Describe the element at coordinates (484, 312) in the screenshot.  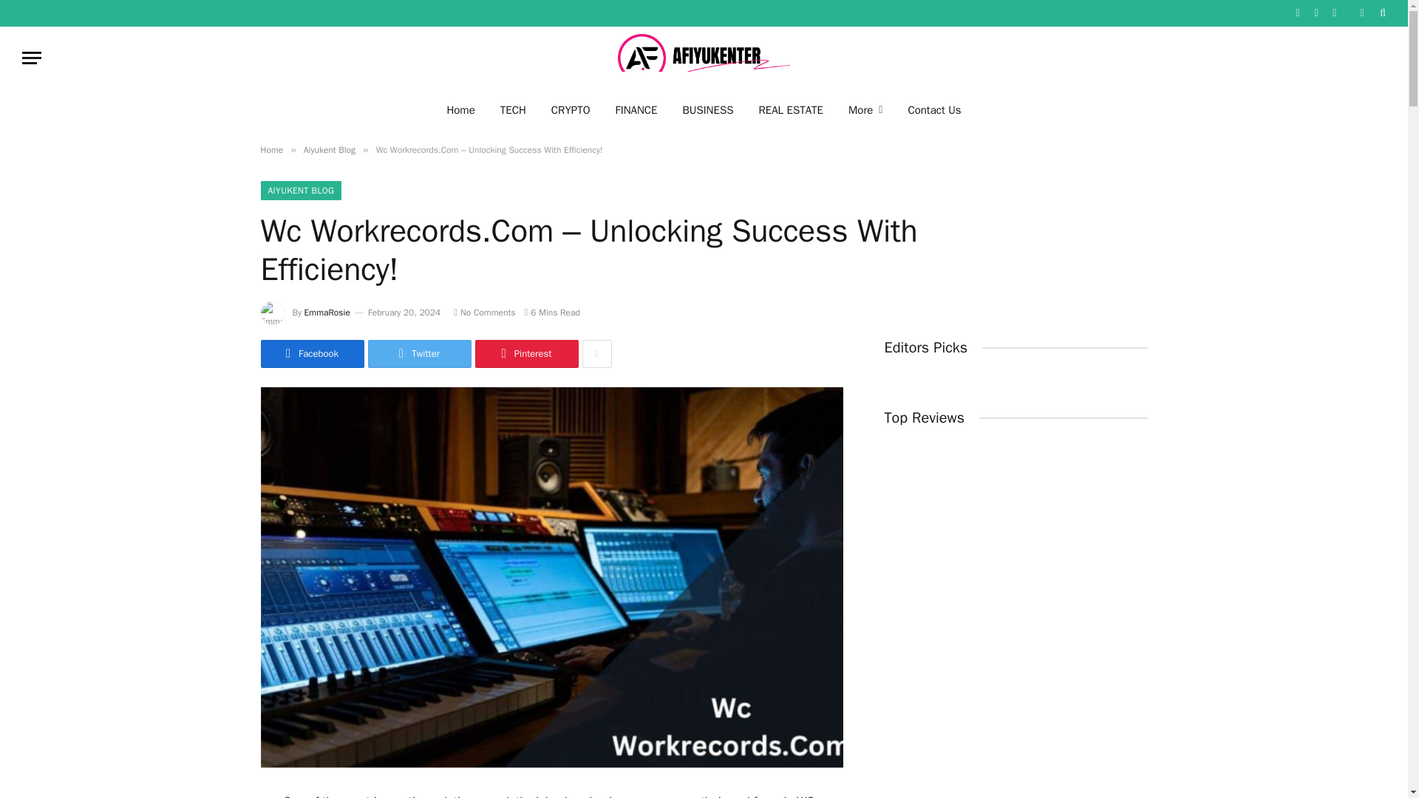
I see `No Comments` at that location.